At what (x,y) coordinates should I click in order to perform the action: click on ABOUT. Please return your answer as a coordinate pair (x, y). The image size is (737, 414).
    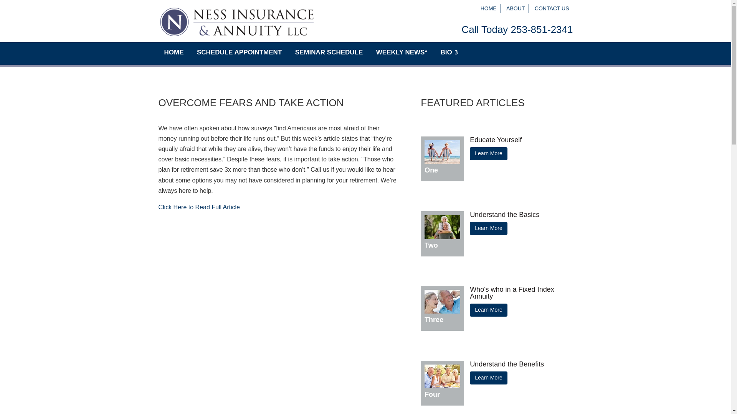
    Looking at the image, I should click on (515, 8).